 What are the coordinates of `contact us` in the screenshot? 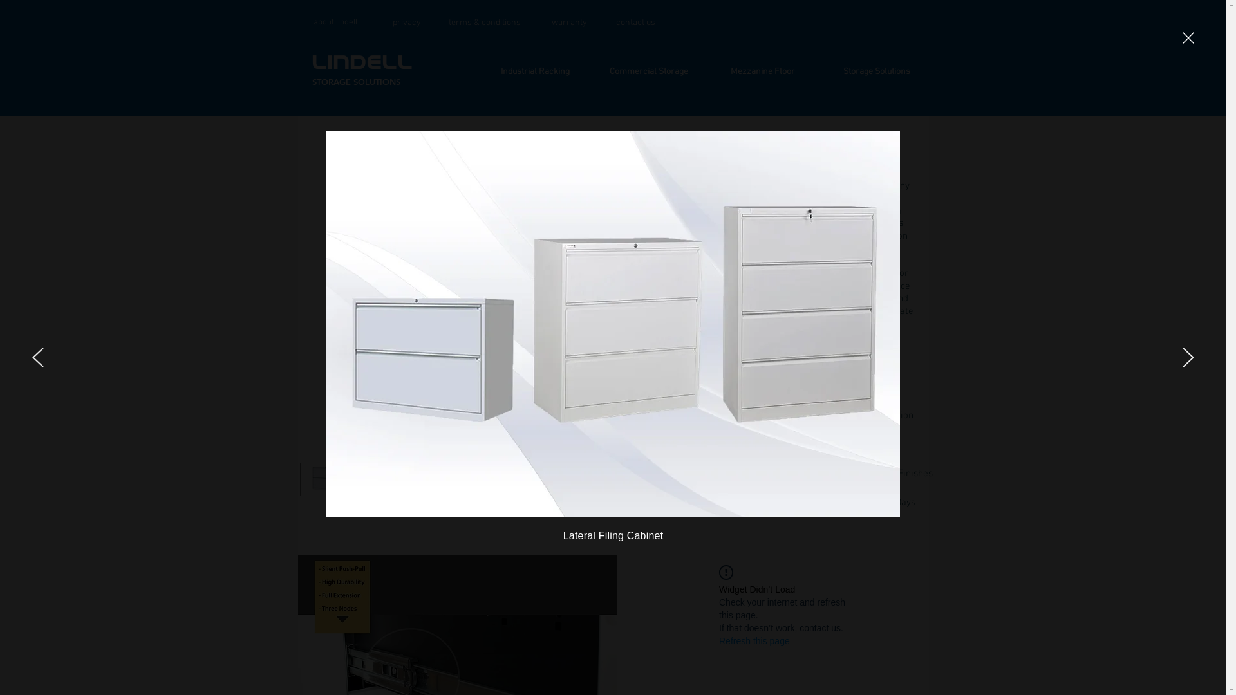 It's located at (635, 23).